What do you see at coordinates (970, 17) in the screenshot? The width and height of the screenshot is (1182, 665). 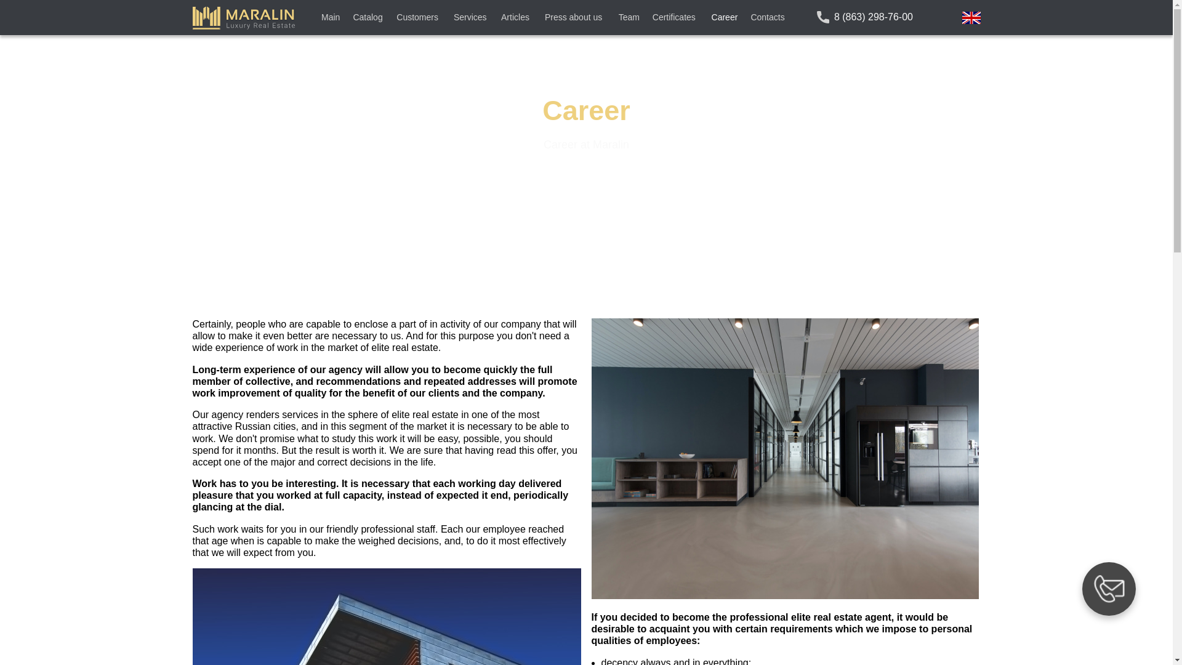 I see `English` at bounding box center [970, 17].